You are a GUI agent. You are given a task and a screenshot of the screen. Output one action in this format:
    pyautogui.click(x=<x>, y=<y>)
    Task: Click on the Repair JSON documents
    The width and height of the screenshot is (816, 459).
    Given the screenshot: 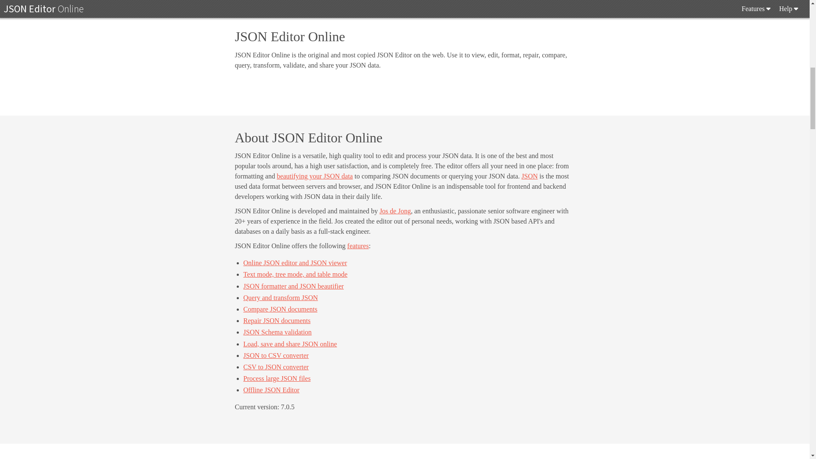 What is the action you would take?
    pyautogui.click(x=276, y=320)
    